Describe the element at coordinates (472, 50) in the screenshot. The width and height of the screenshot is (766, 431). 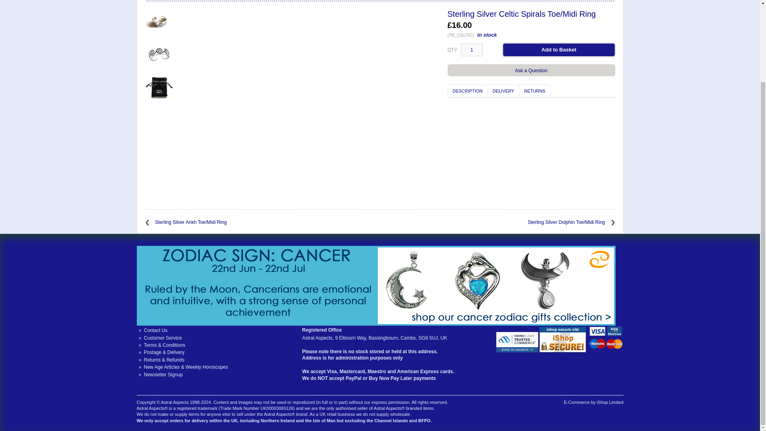
I see `1` at that location.